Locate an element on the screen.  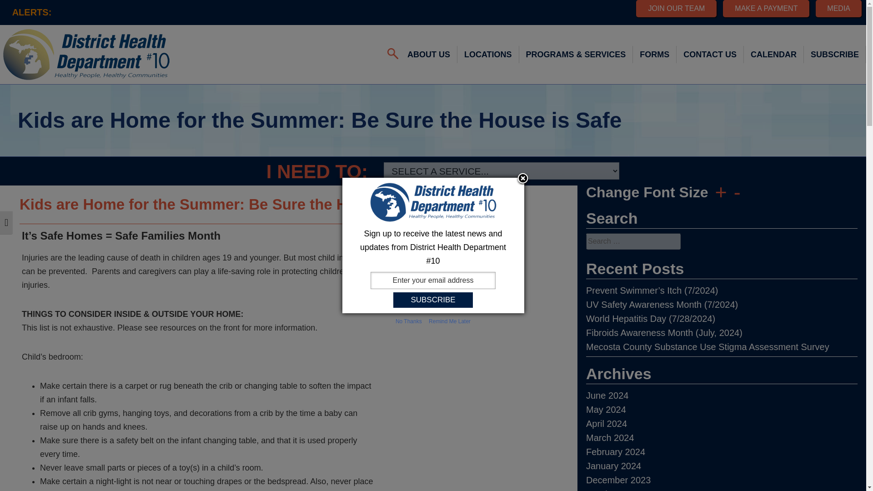
Media is located at coordinates (838, 8).